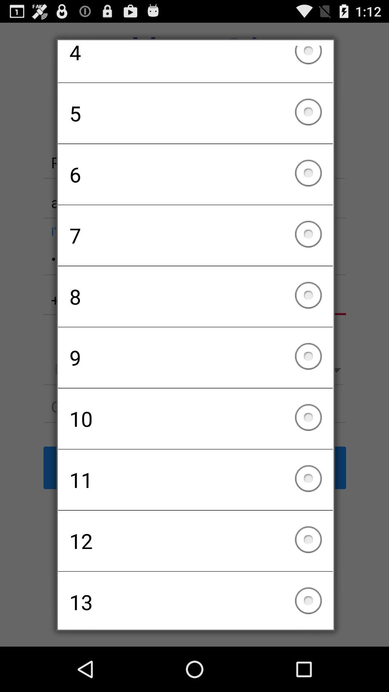  I want to click on scroll to 6 item, so click(195, 174).